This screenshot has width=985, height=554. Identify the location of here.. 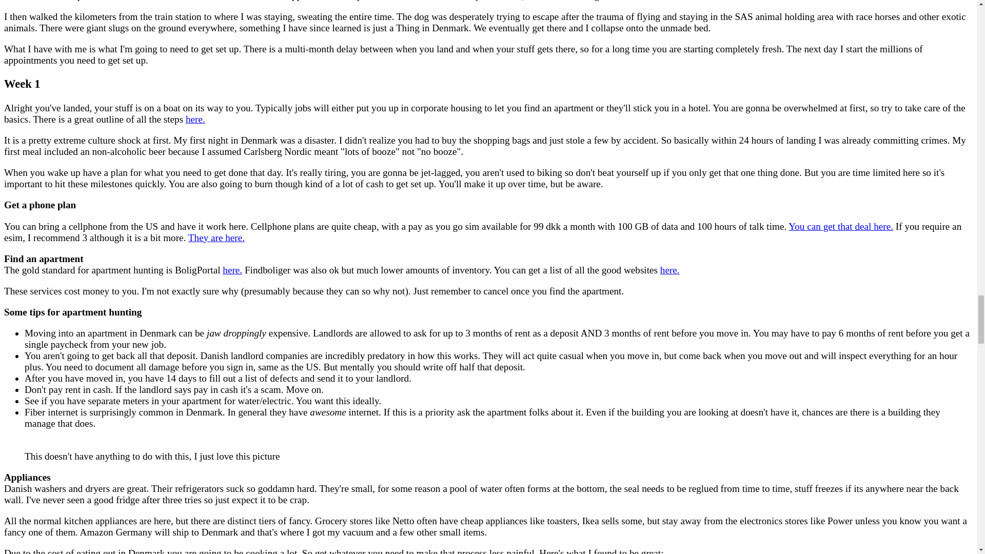
(669, 270).